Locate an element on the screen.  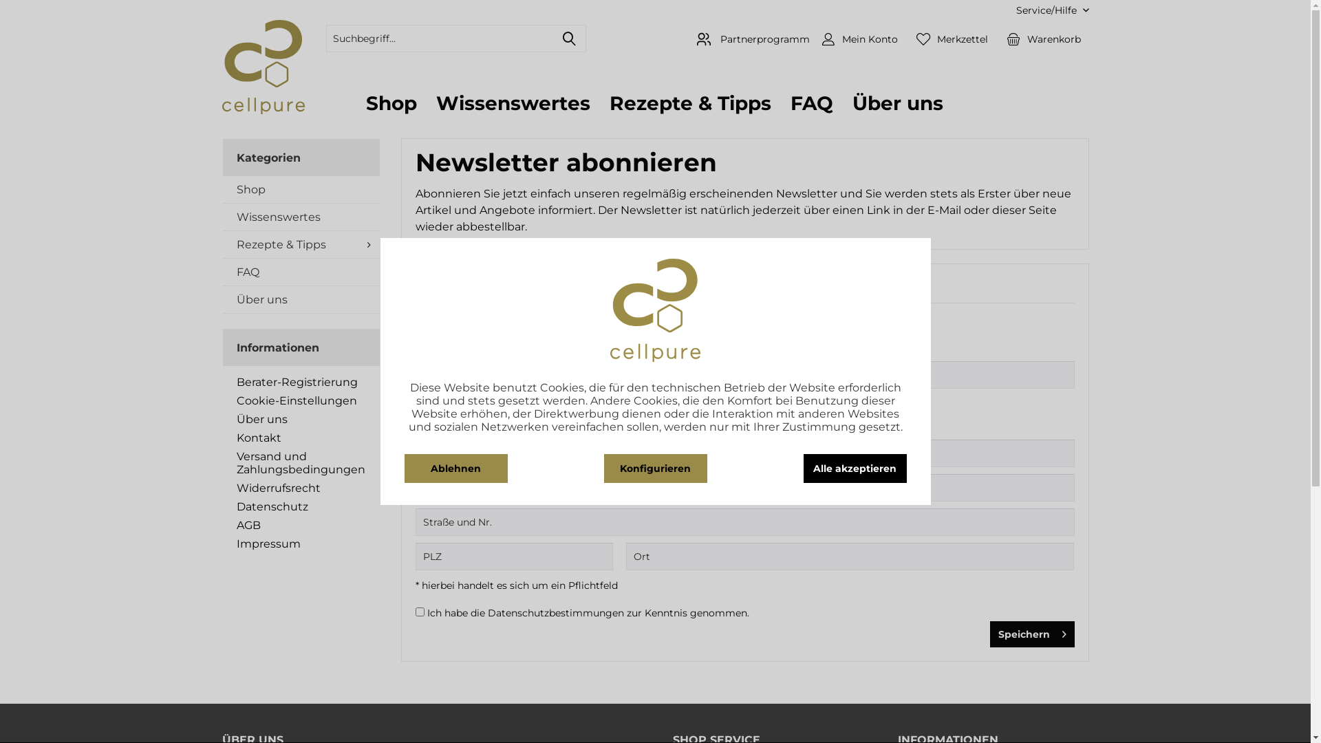
Ablehnen is located at coordinates (456, 469).